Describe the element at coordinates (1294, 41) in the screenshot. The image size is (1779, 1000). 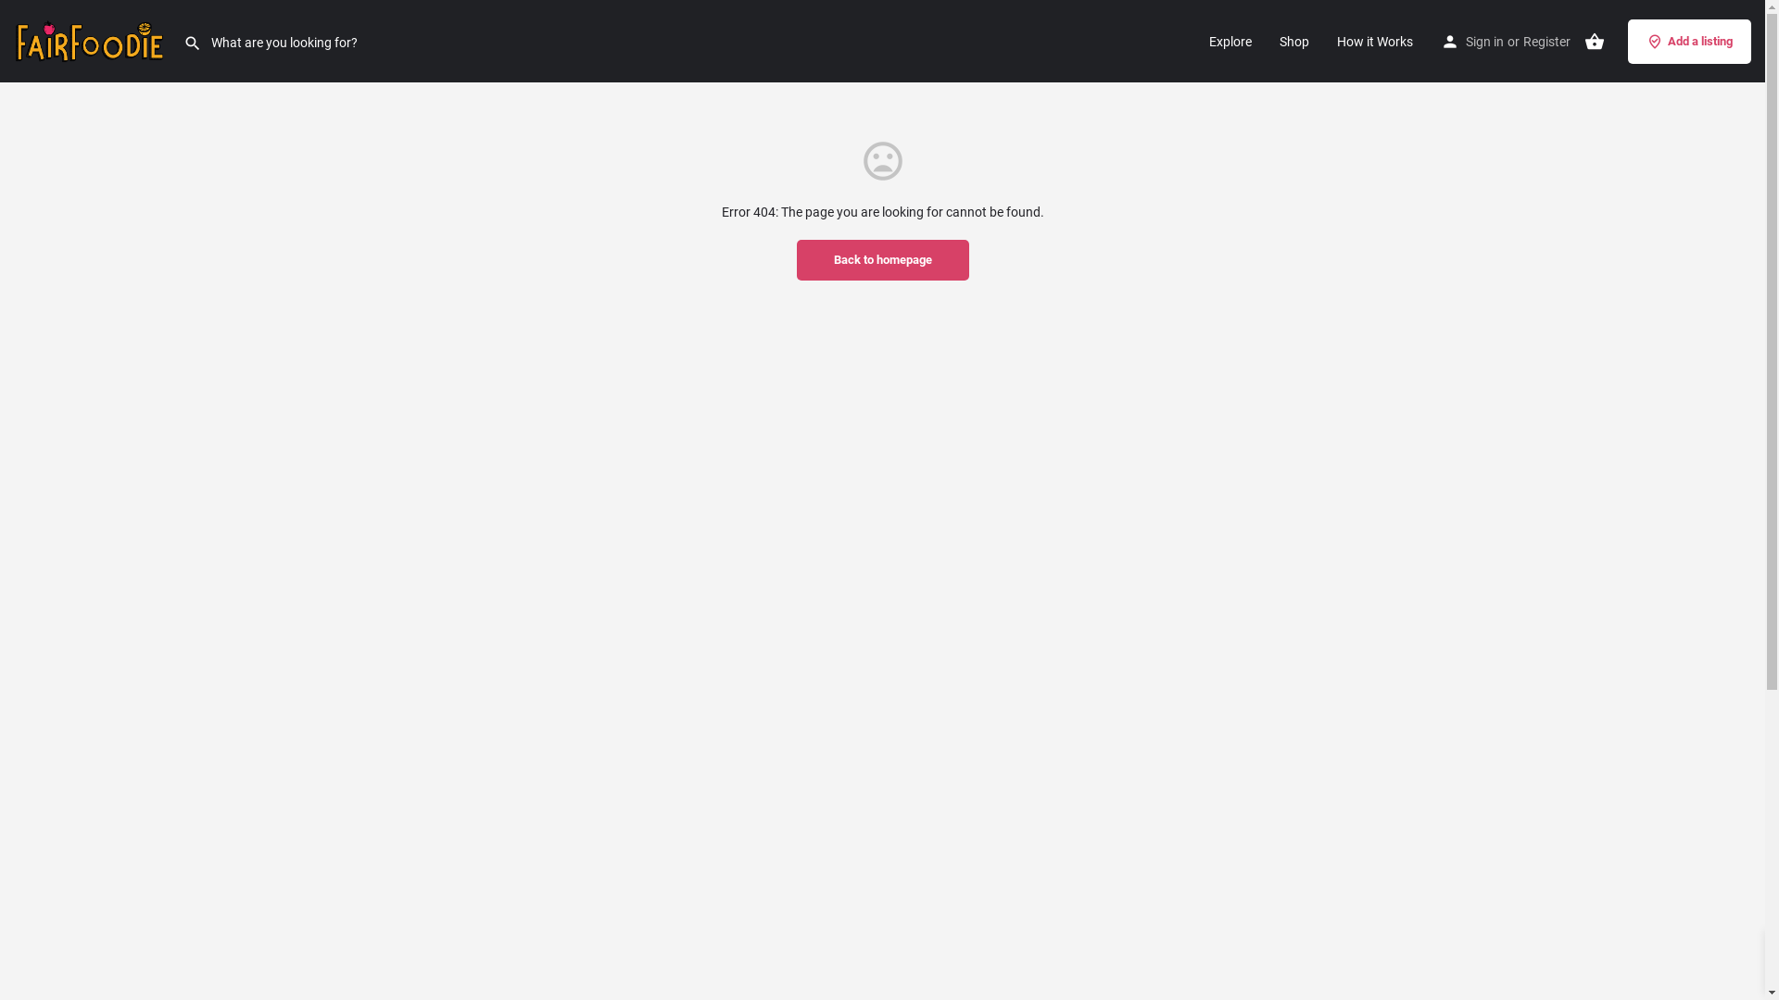
I see `Shop` at that location.